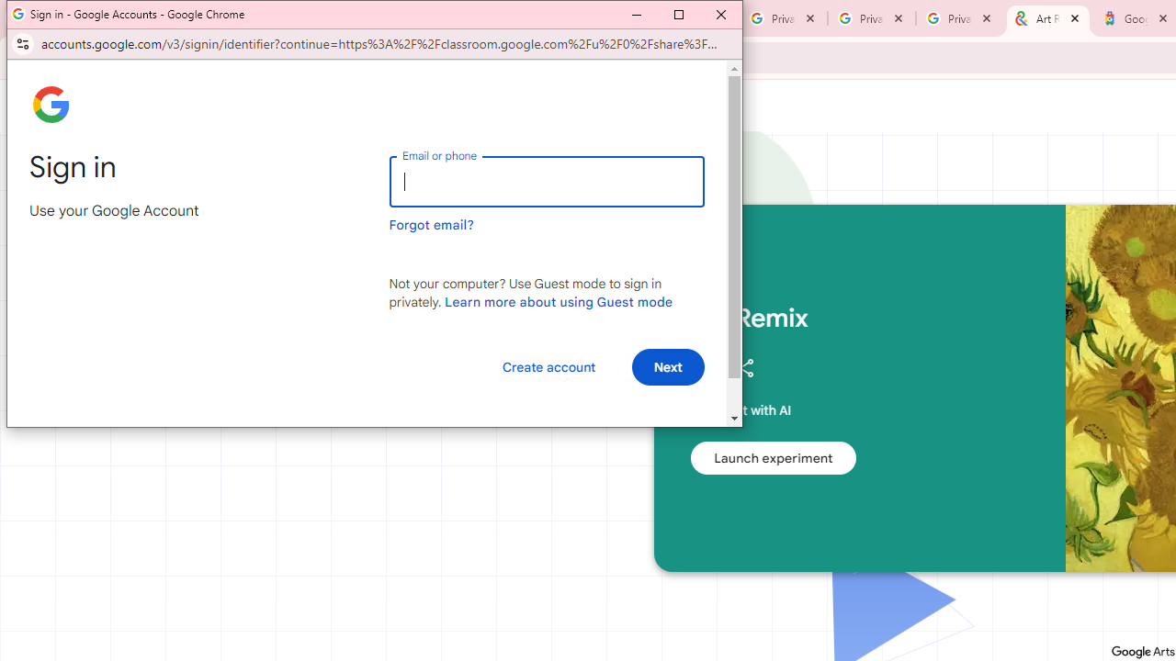  What do you see at coordinates (872, 18) in the screenshot?
I see `Privacy Checkup` at bounding box center [872, 18].